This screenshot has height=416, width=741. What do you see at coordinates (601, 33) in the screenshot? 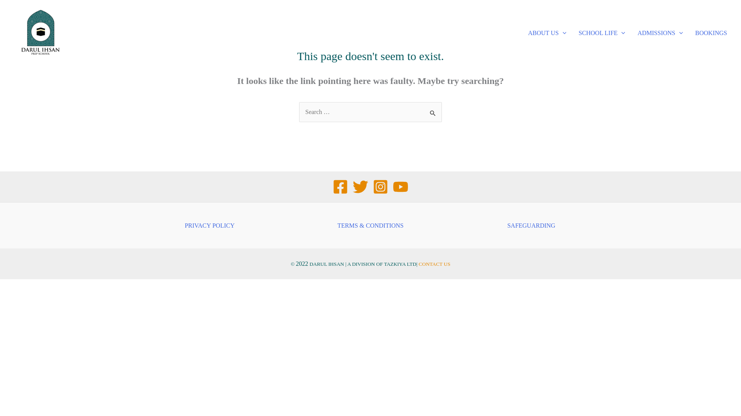
I see `SCHOOL LIFE` at bounding box center [601, 33].